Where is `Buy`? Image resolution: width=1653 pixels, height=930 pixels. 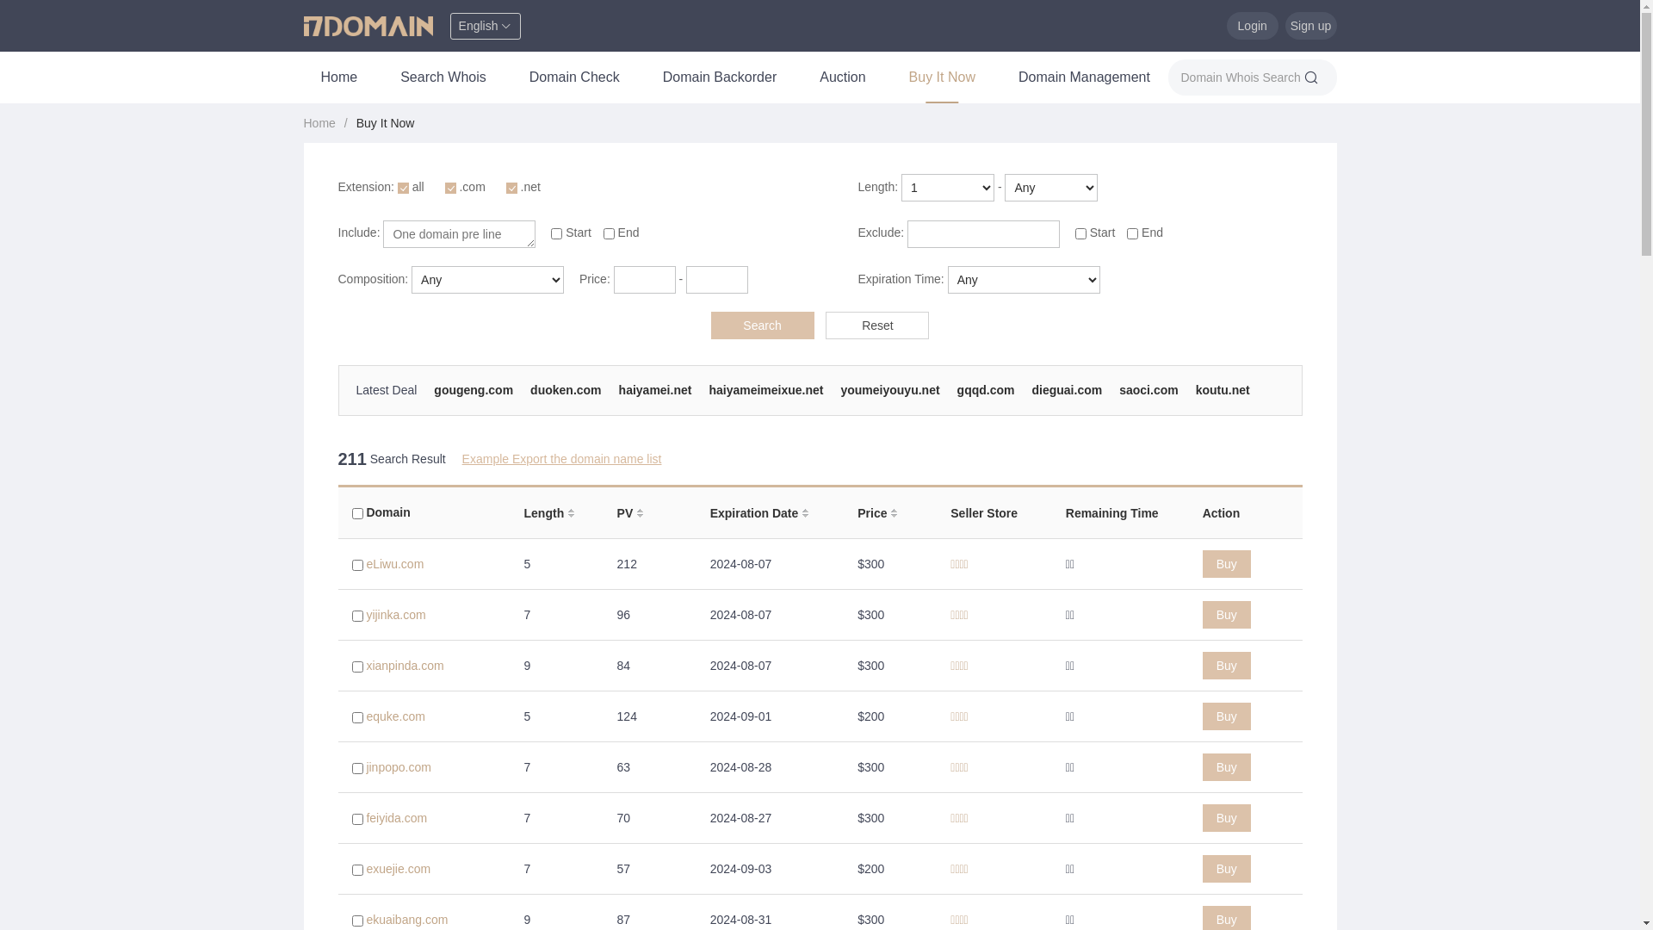
Buy is located at coordinates (1227, 767).